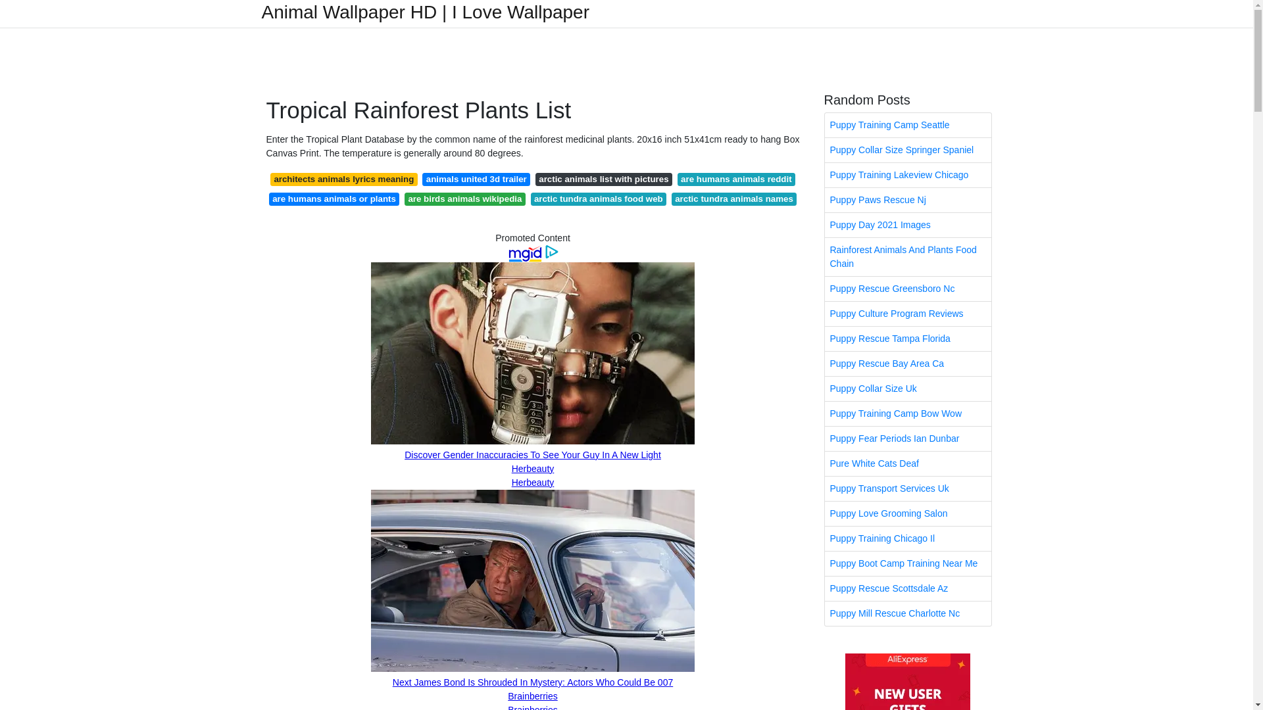  Describe the element at coordinates (599, 199) in the screenshot. I see `arctic tundra animals food web` at that location.